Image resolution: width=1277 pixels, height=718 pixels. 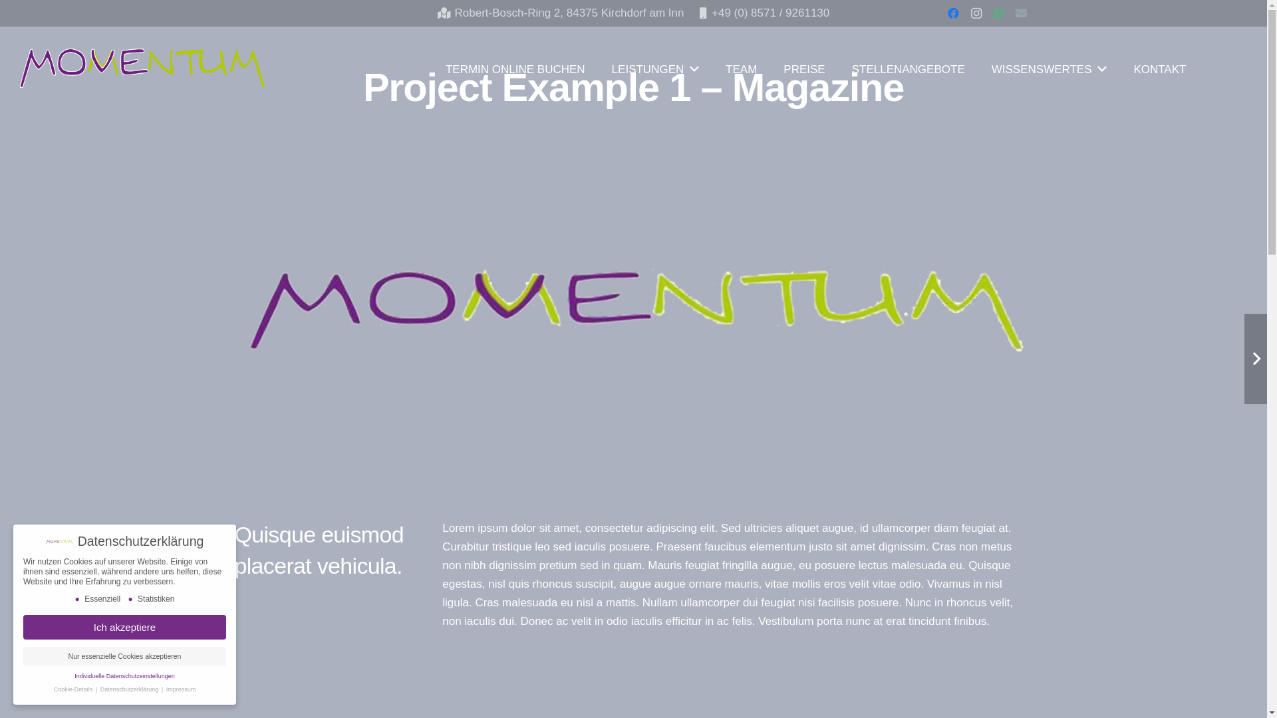 I want to click on Impressum, so click(x=181, y=689).